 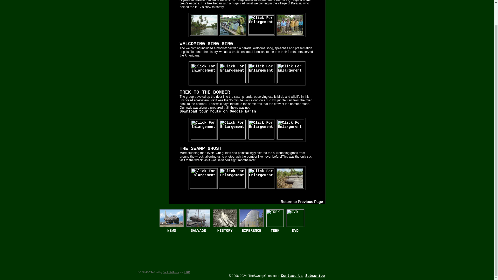 I want to click on HISTORY, so click(x=225, y=231).